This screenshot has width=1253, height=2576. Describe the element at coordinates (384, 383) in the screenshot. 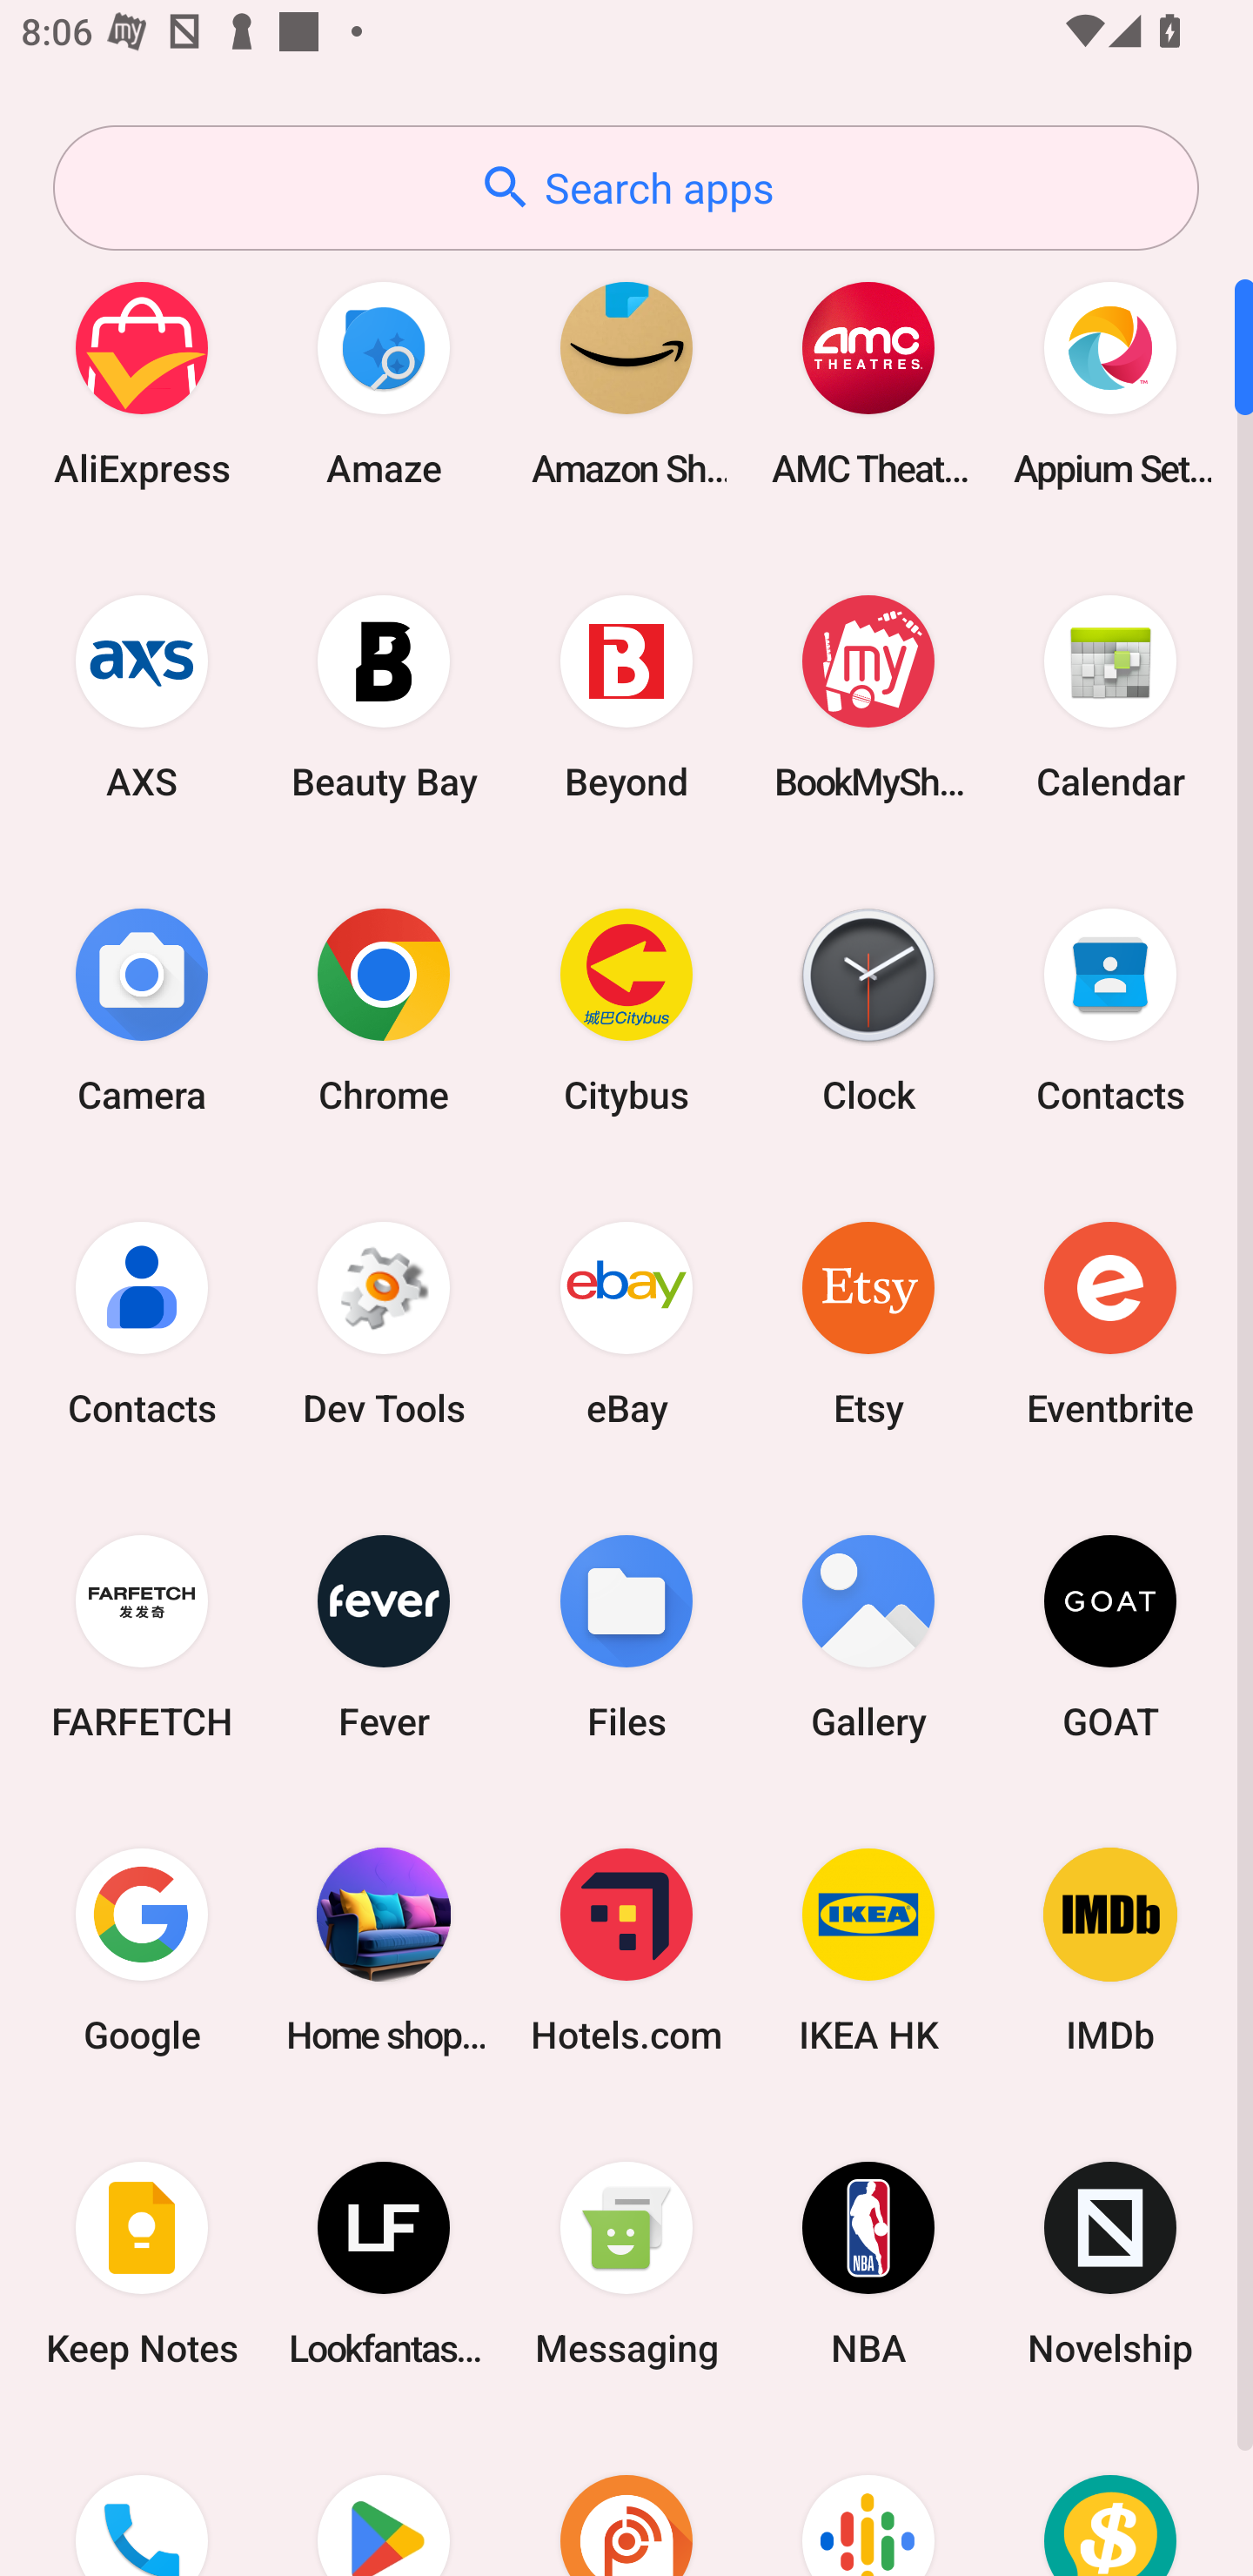

I see `Amaze` at that location.